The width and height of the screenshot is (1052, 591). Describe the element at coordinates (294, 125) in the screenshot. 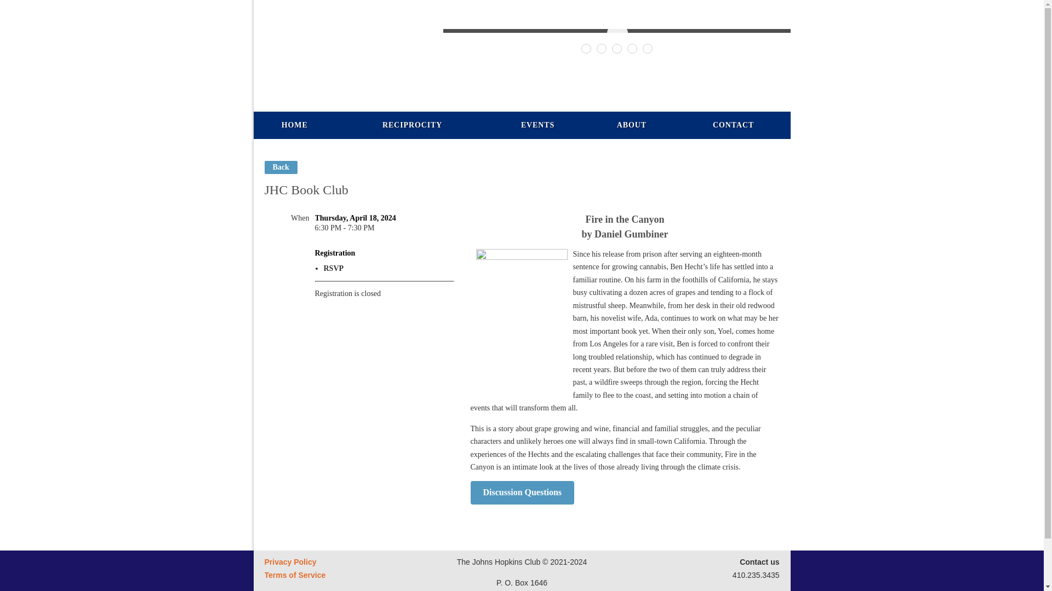

I see `Home` at that location.